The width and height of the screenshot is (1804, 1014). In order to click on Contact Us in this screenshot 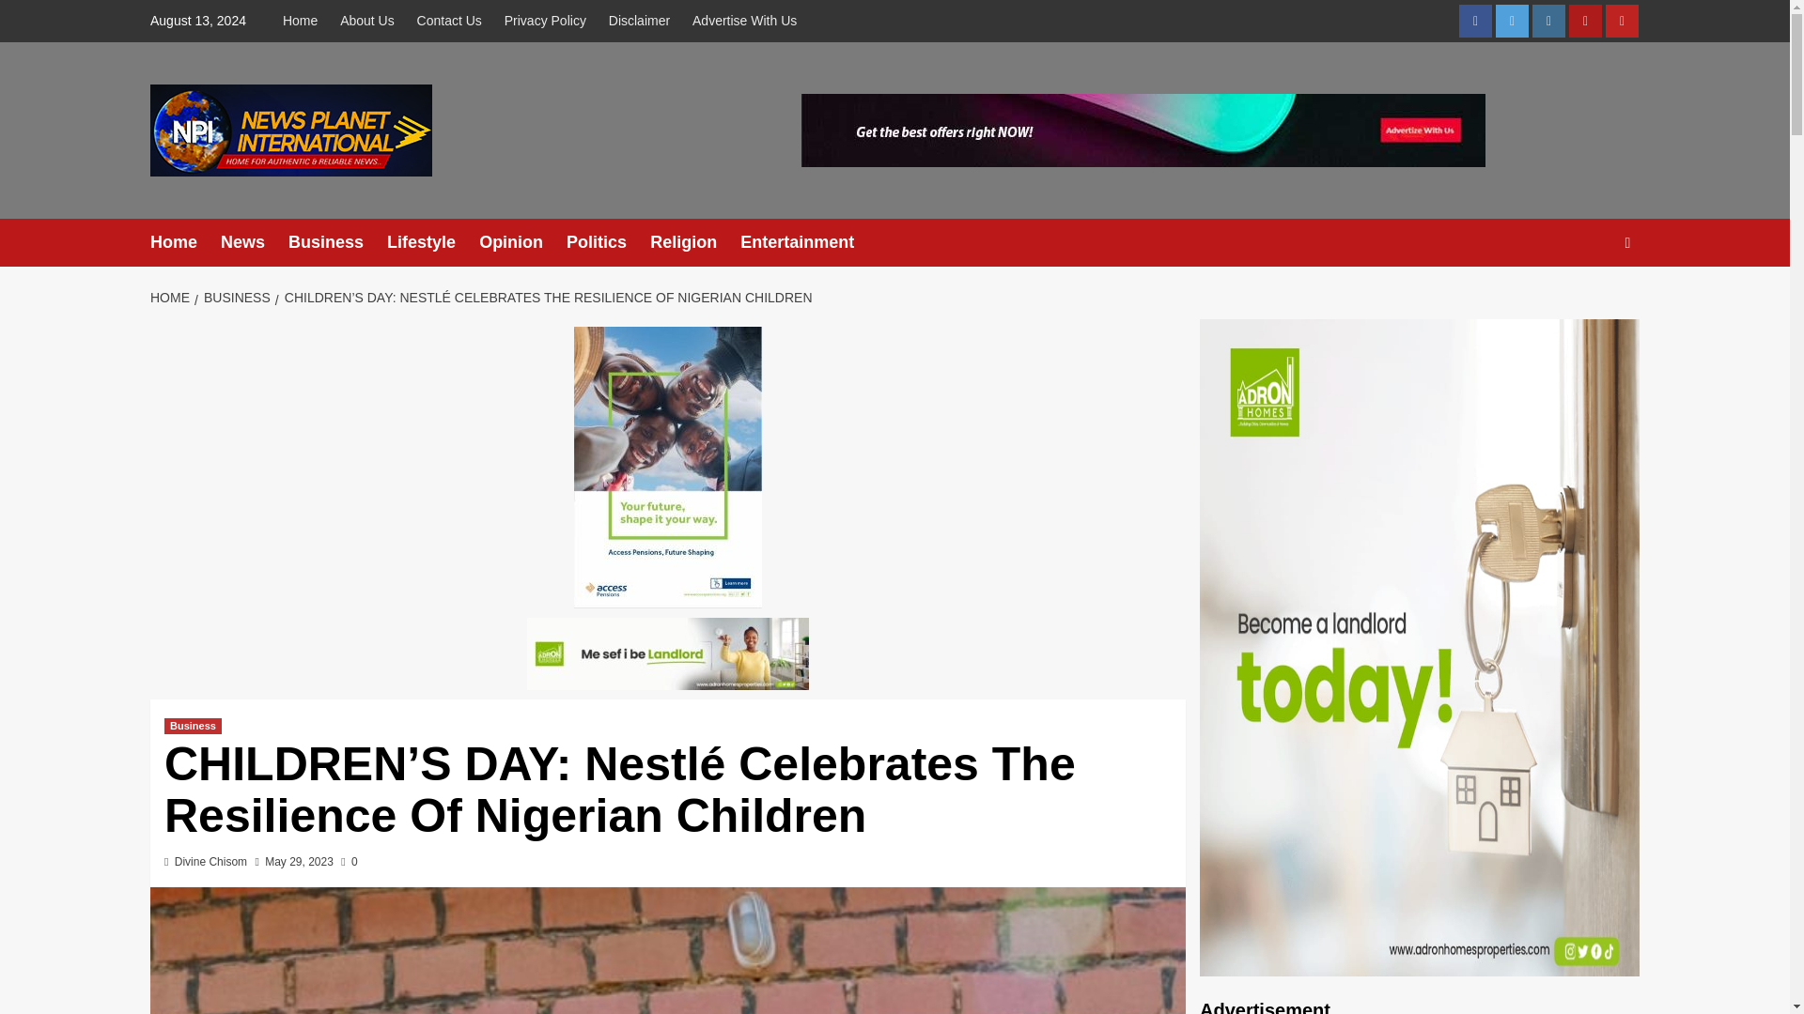, I will do `click(449, 21)`.